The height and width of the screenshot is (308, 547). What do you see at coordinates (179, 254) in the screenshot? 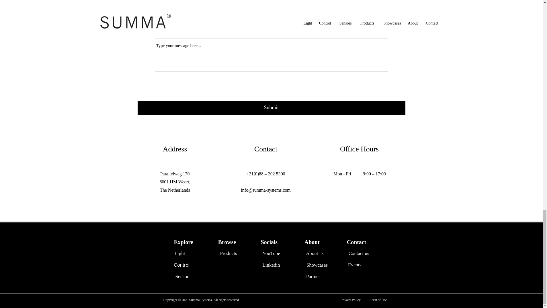
I see `Light` at bounding box center [179, 254].